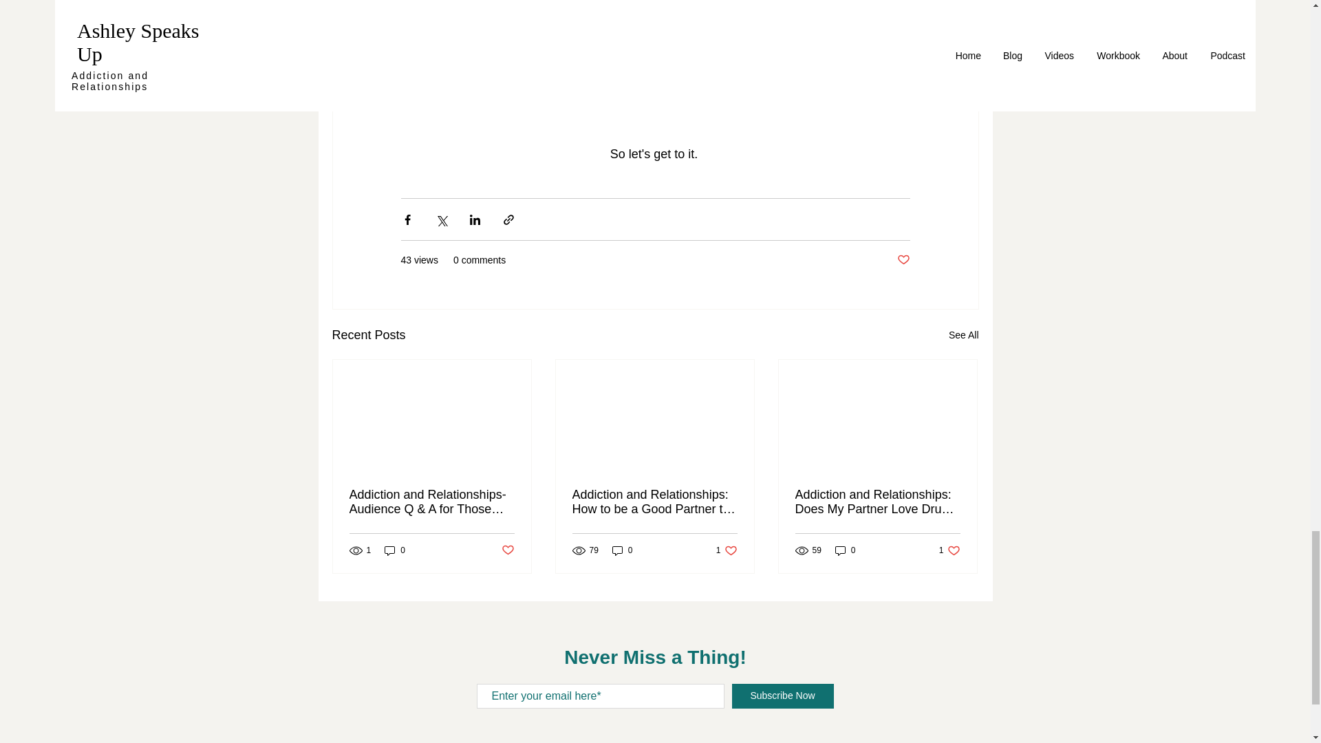  I want to click on Post not marked as liked, so click(949, 549).